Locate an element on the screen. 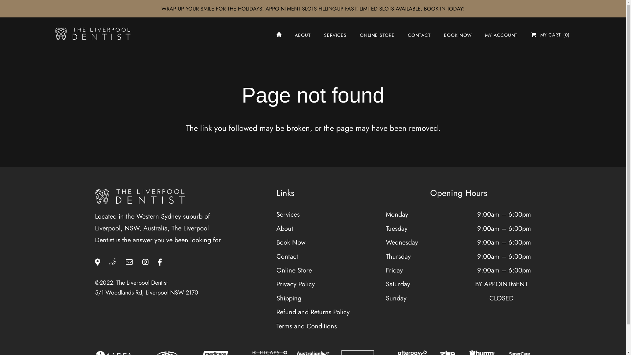  Privacy Policy is located at coordinates (296, 284).